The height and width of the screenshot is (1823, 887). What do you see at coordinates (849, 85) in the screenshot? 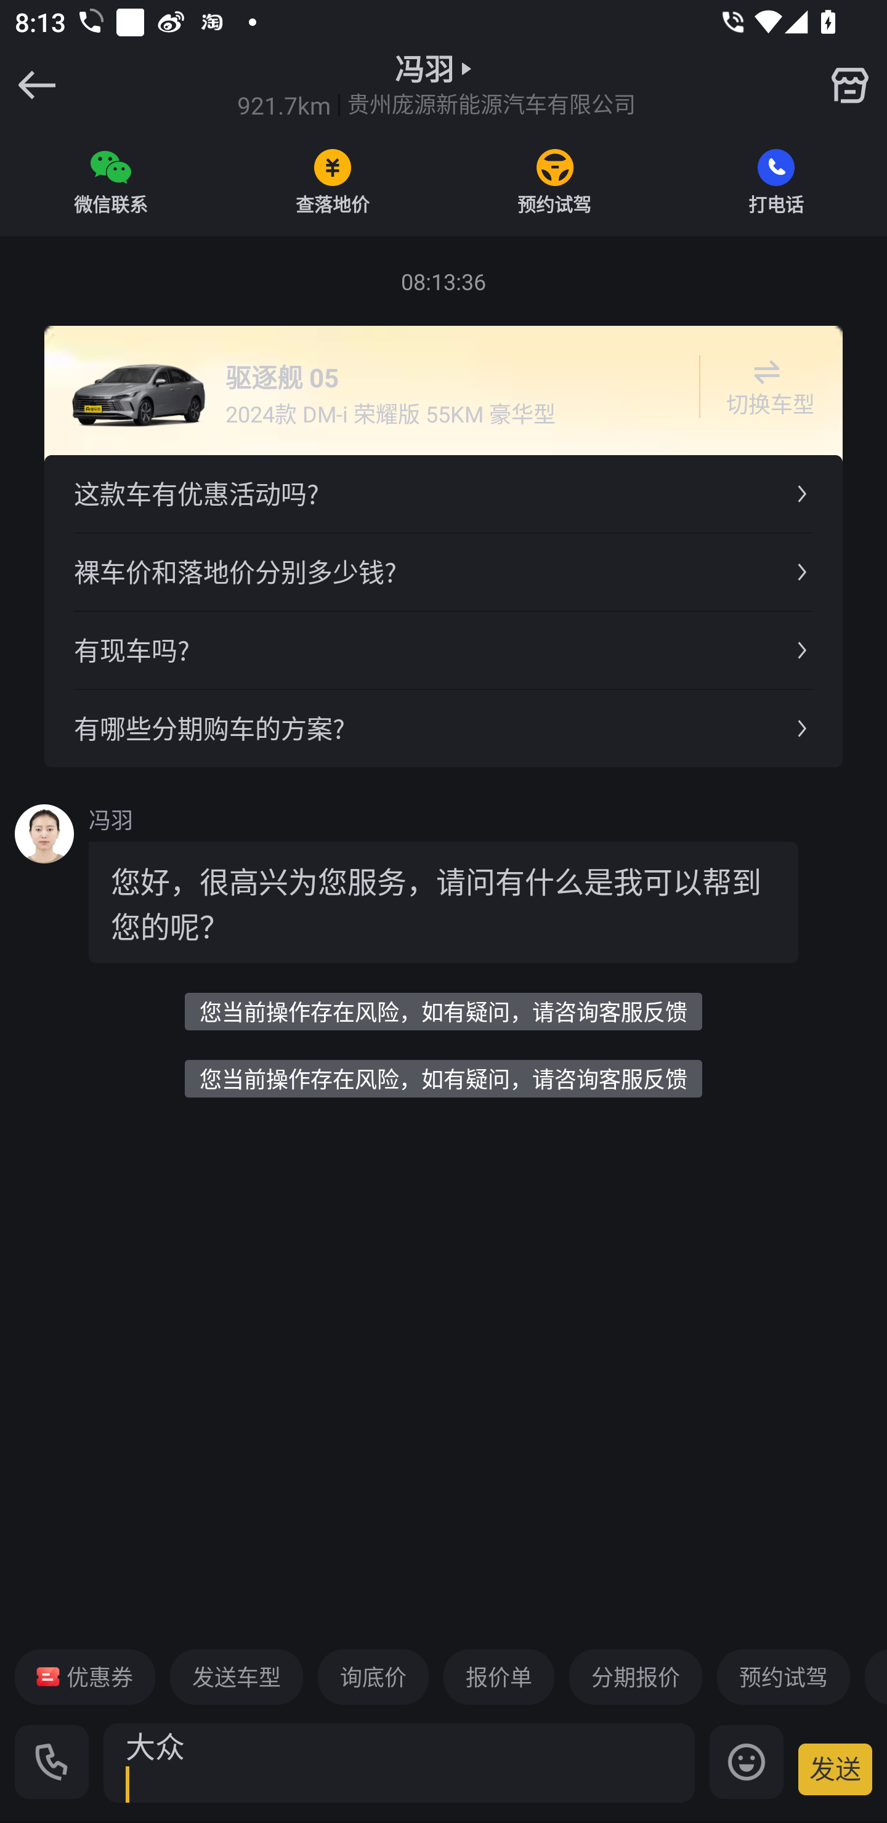
I see `` at bounding box center [849, 85].